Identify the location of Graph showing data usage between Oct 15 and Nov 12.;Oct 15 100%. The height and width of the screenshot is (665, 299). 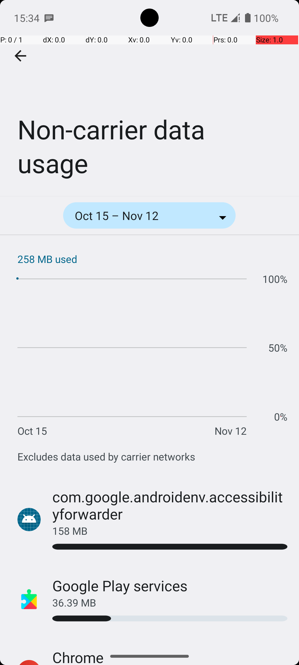
(152, 355).